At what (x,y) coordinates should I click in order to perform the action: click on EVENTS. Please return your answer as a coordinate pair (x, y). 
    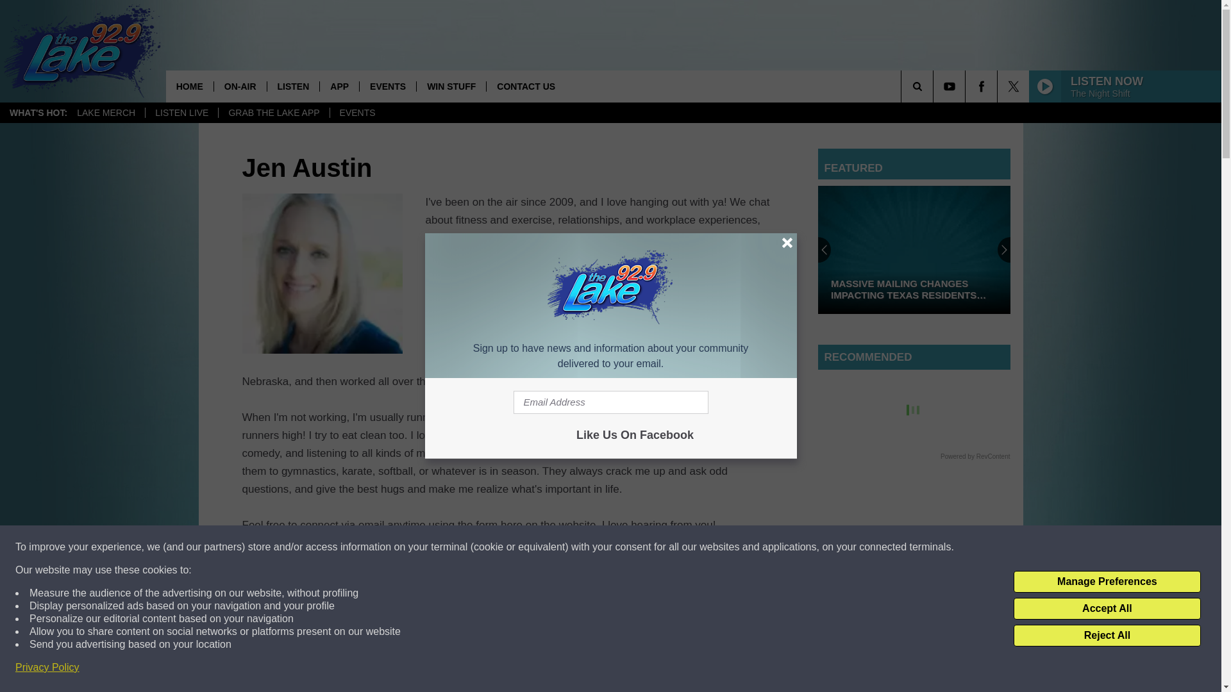
    Looking at the image, I should click on (357, 113).